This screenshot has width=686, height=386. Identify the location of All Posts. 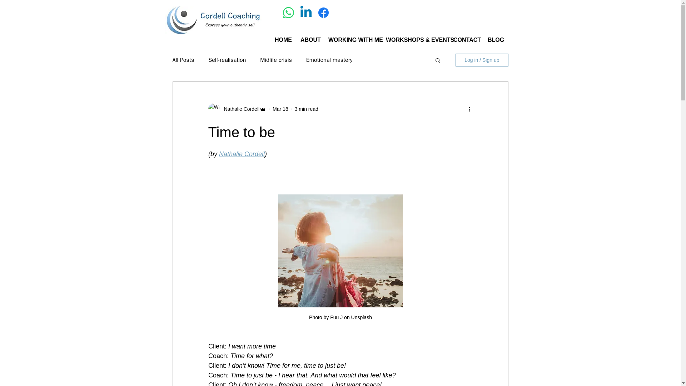
(183, 60).